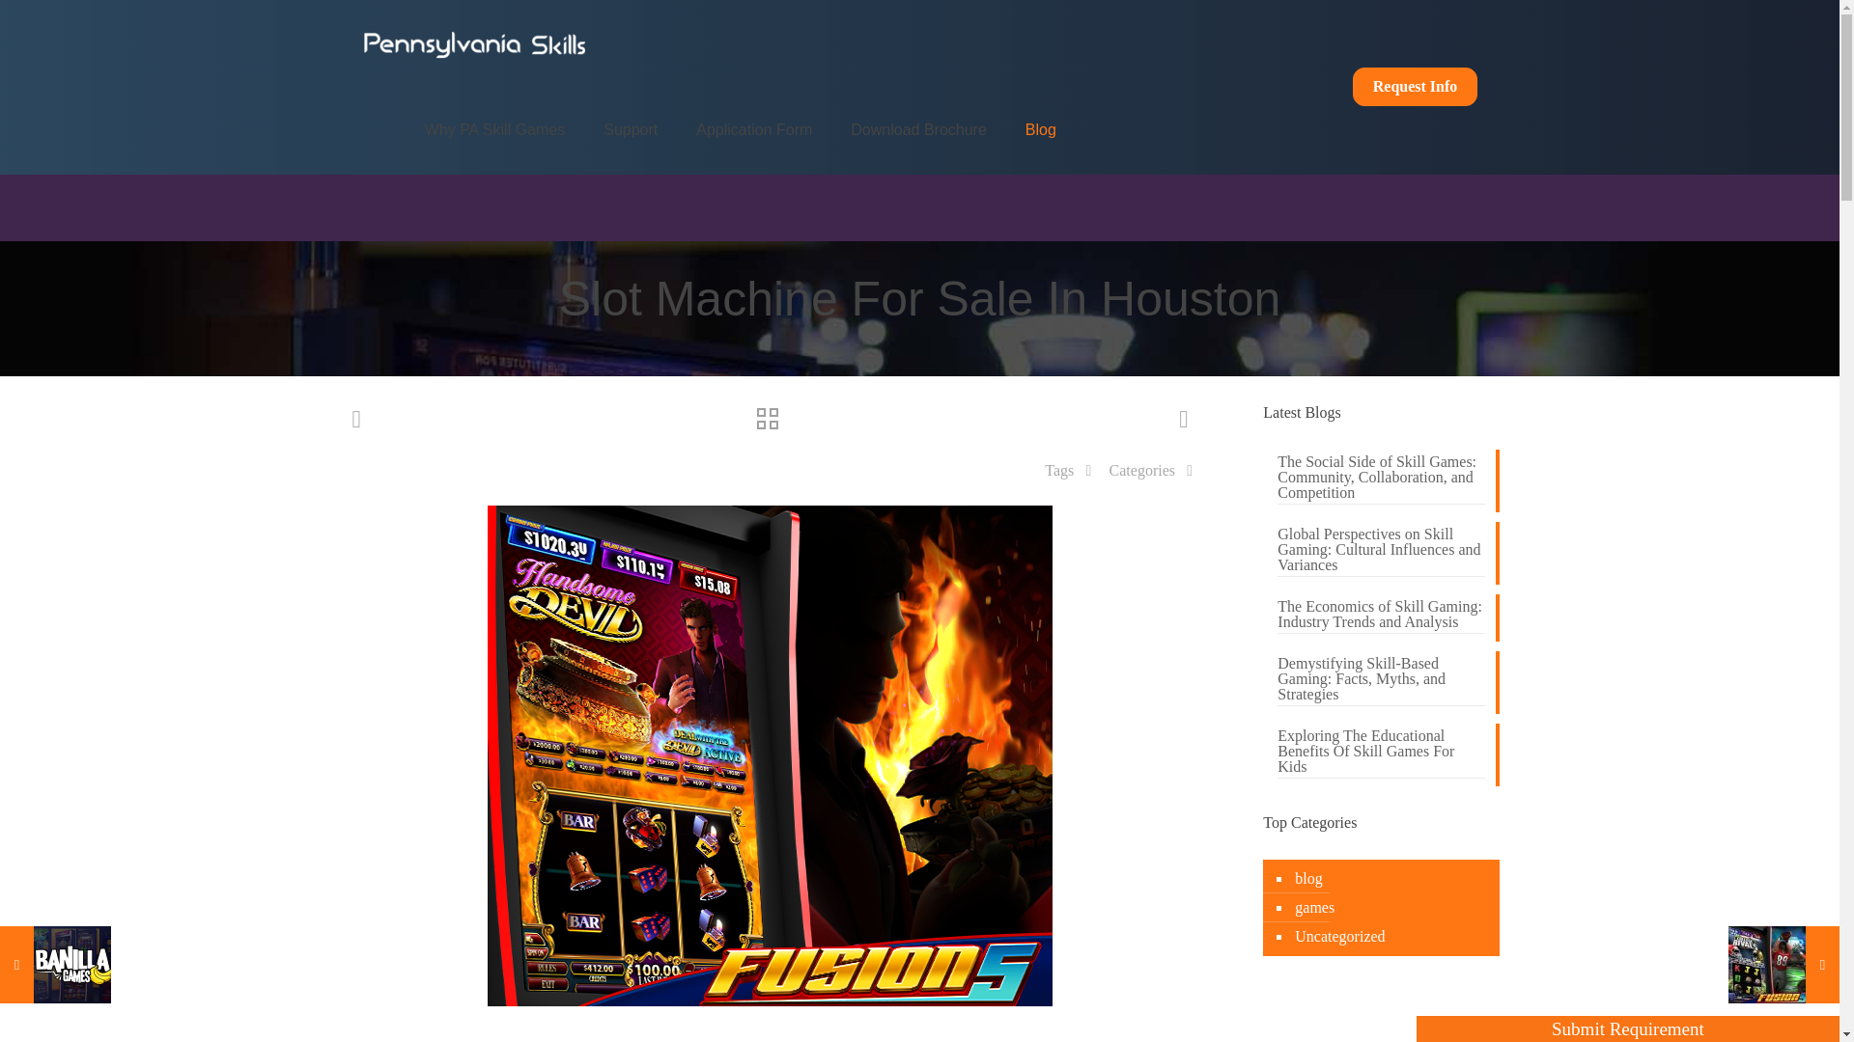 This screenshot has width=1854, height=1042. I want to click on Support, so click(630, 129).